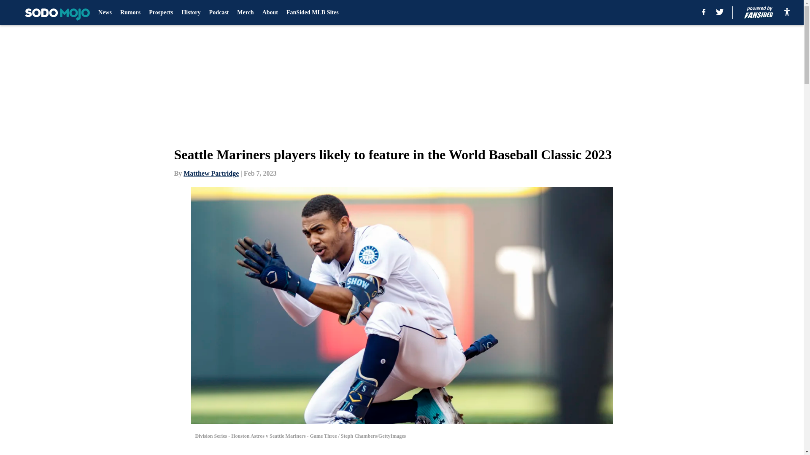 Image resolution: width=810 pixels, height=455 pixels. Describe the element at coordinates (191, 13) in the screenshot. I see `History` at that location.